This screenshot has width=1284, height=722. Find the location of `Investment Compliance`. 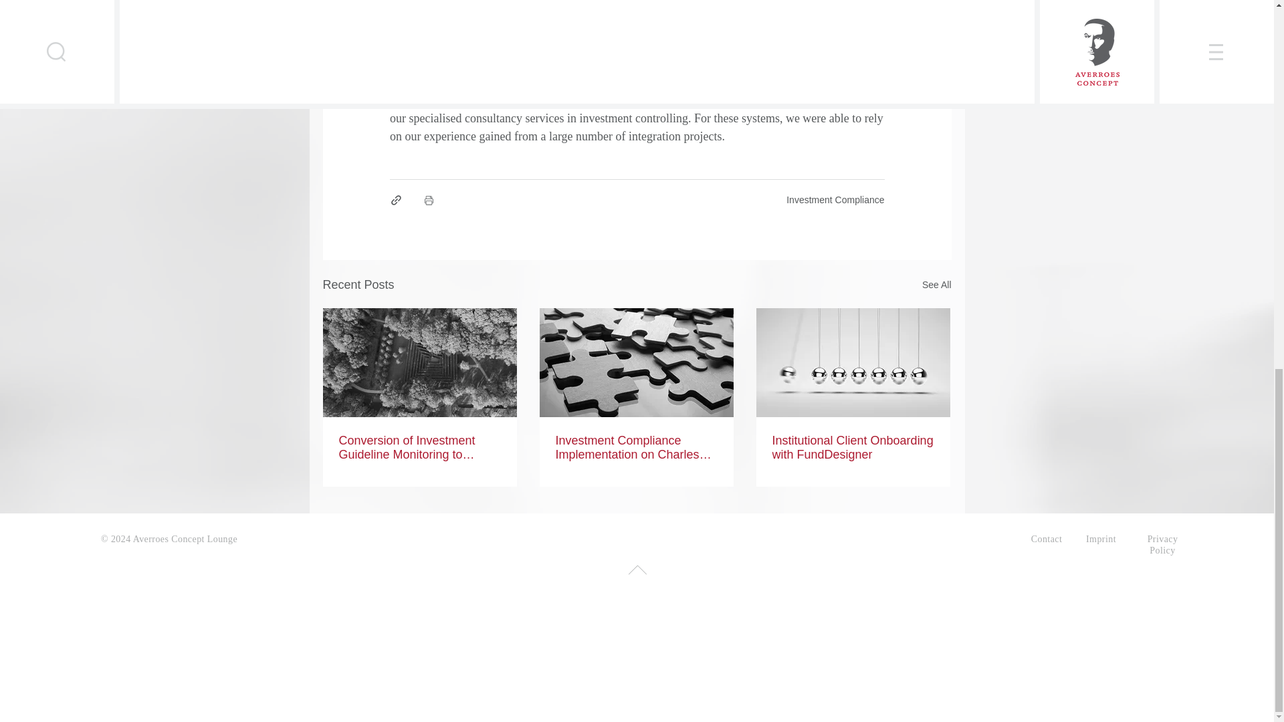

Investment Compliance is located at coordinates (835, 199).